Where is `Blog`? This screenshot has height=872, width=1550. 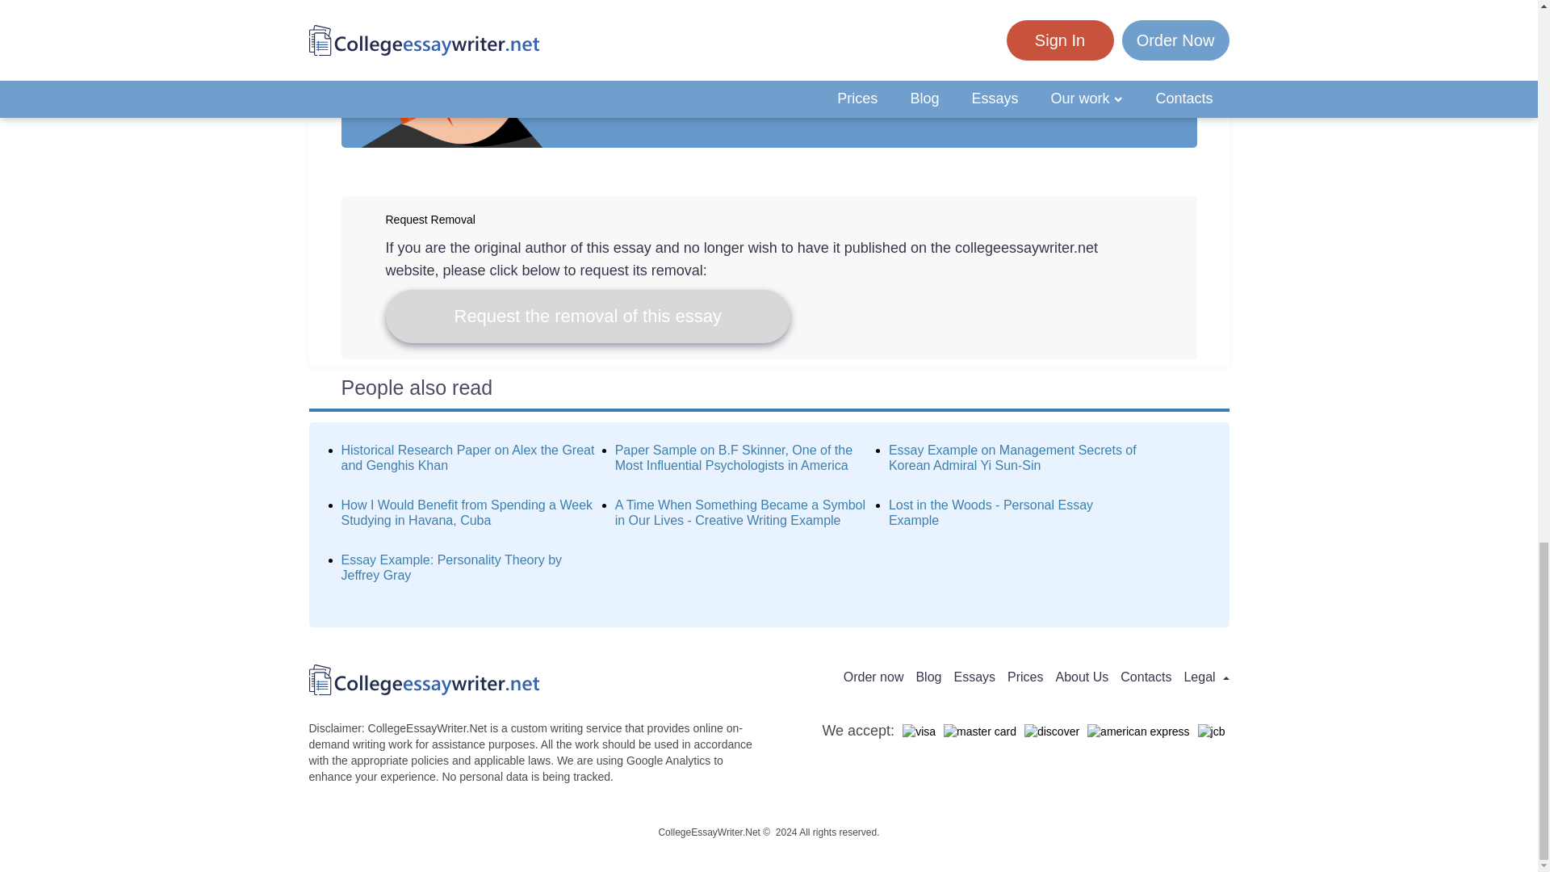
Blog is located at coordinates (928, 677).